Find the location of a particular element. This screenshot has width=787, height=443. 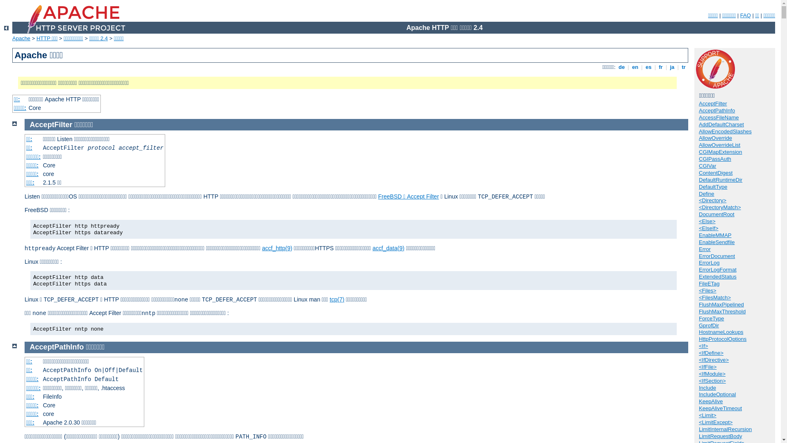

GprofDir is located at coordinates (709, 326).